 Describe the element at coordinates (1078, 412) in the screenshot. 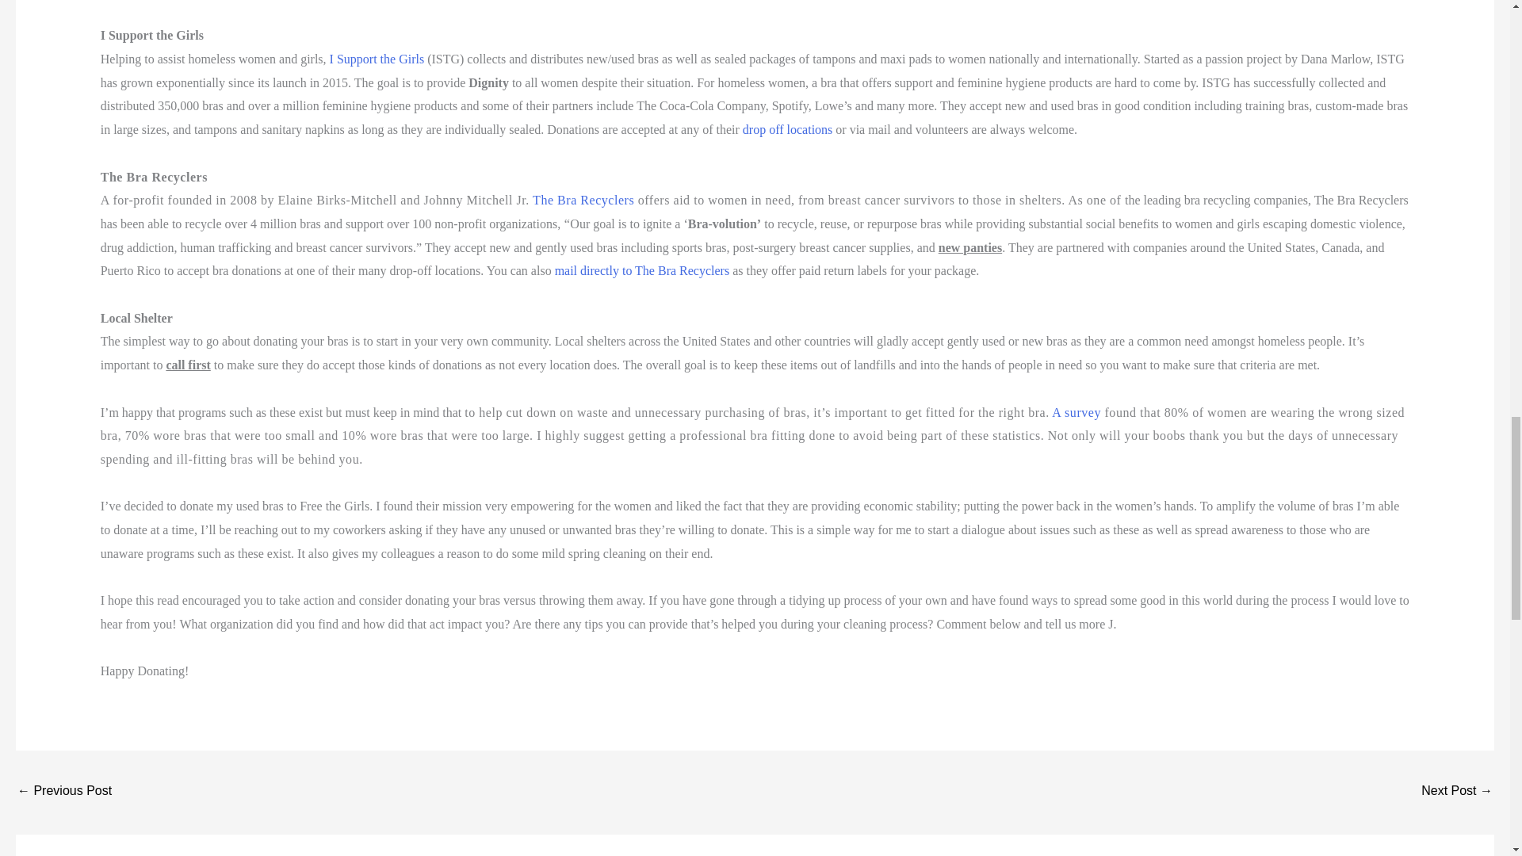

I see `A survey` at that location.